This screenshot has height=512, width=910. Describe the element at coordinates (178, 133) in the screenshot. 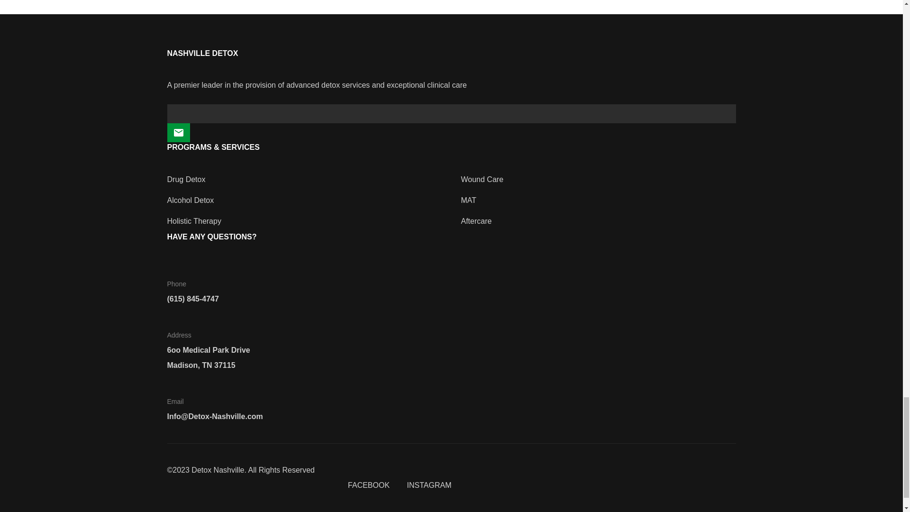

I see `Subscribe` at that location.